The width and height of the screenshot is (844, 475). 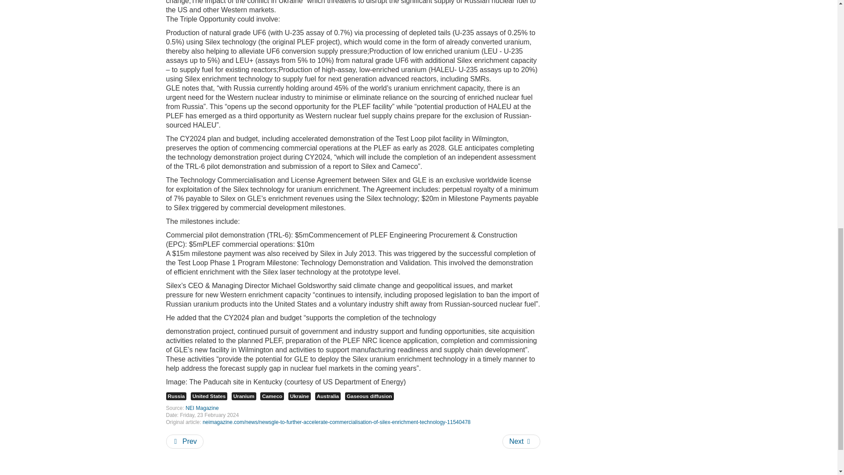 I want to click on Uranium, so click(x=244, y=396).